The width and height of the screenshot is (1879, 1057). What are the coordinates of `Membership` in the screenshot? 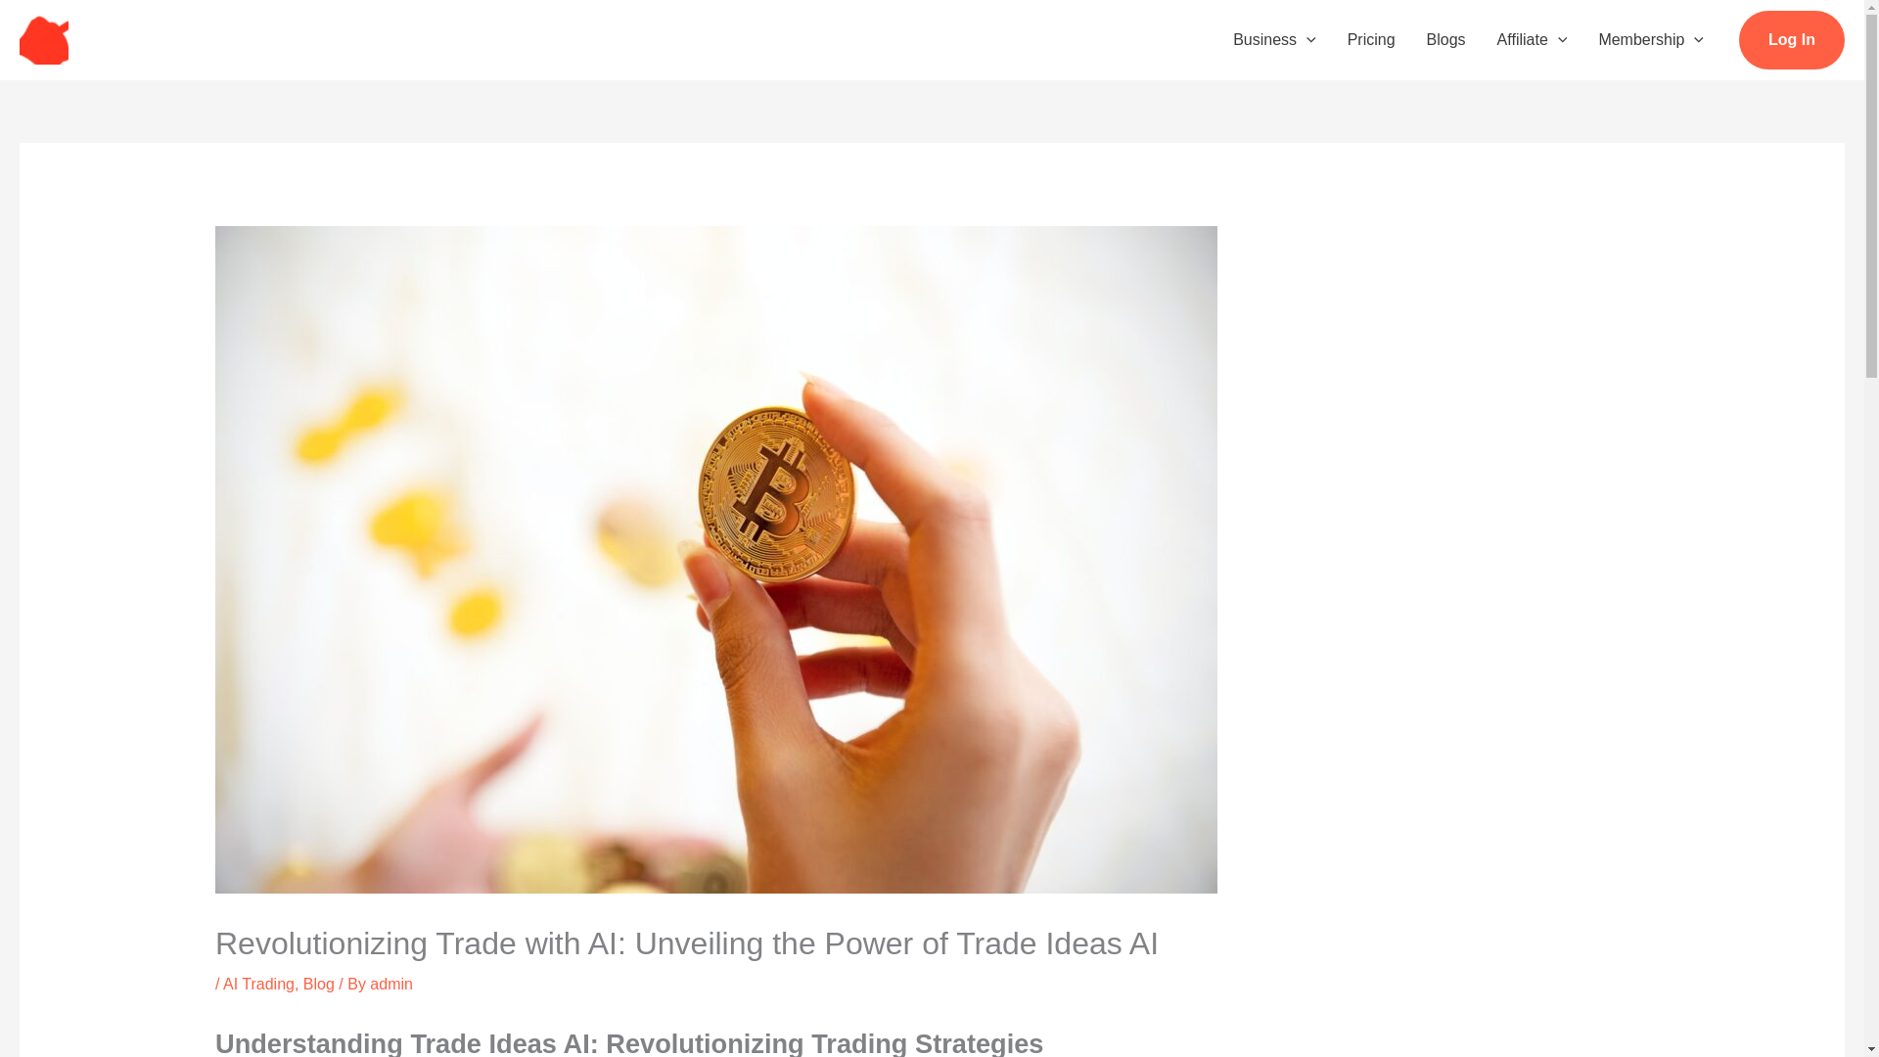 It's located at (1650, 39).